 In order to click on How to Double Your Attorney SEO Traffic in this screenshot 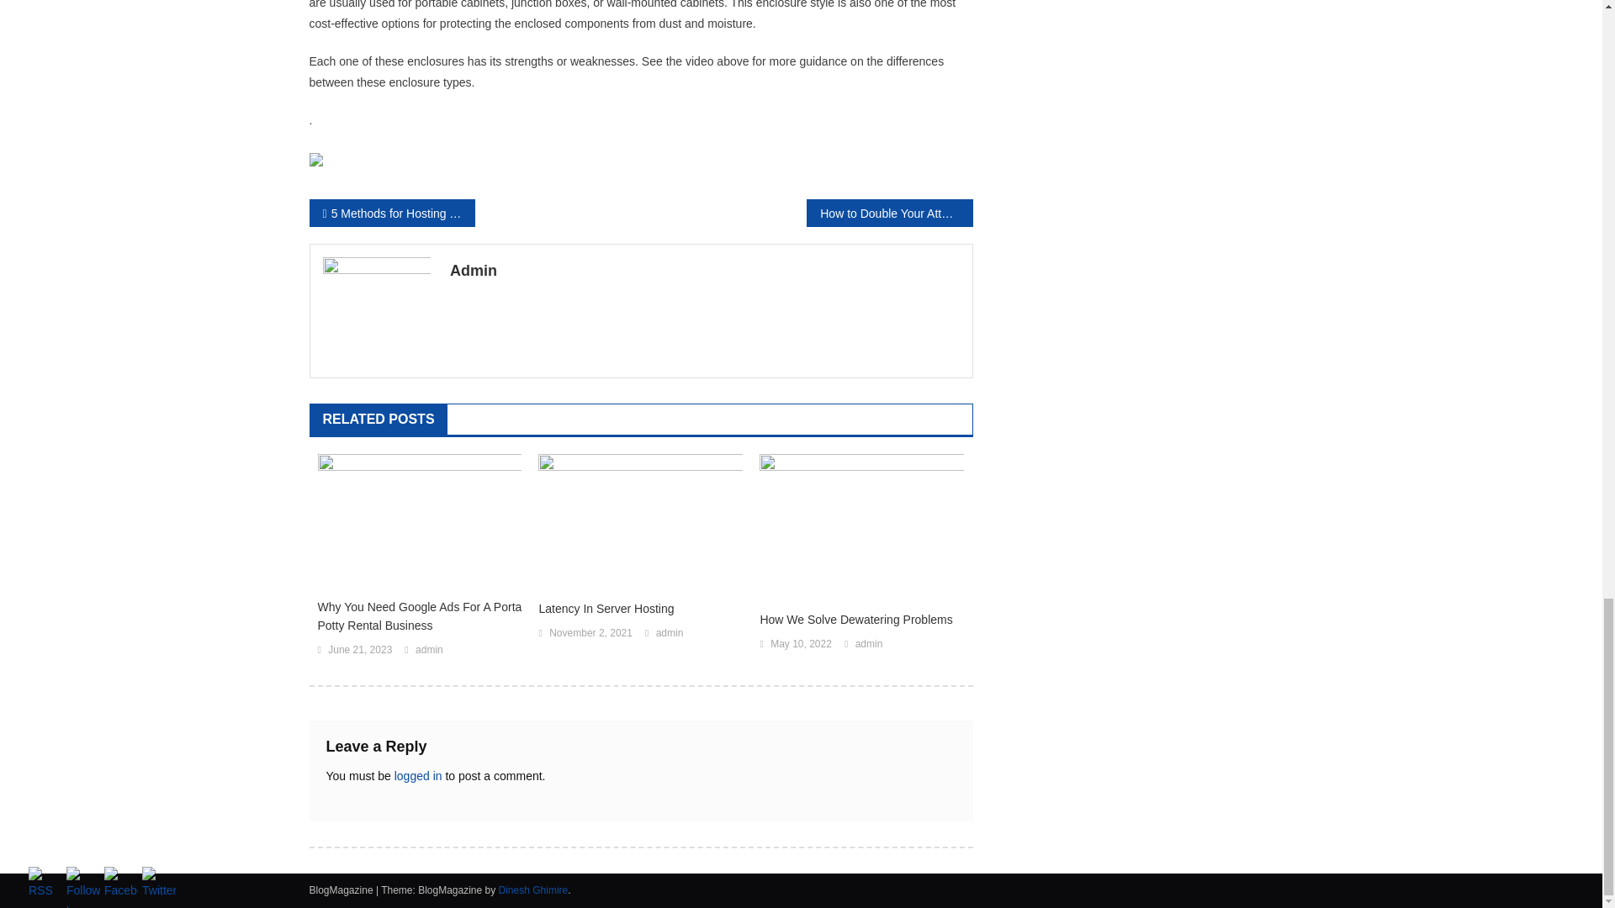, I will do `click(888, 213)`.